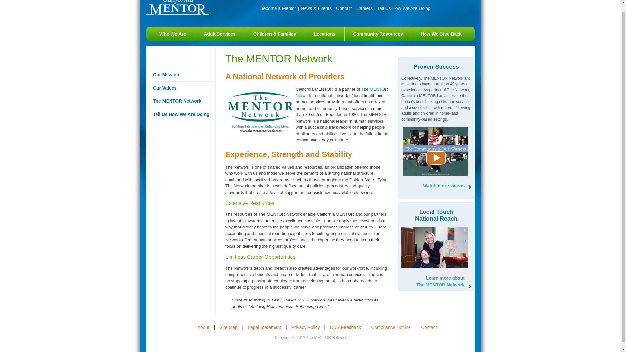  Describe the element at coordinates (344, 8) in the screenshot. I see `The MENTOR Network` at that location.